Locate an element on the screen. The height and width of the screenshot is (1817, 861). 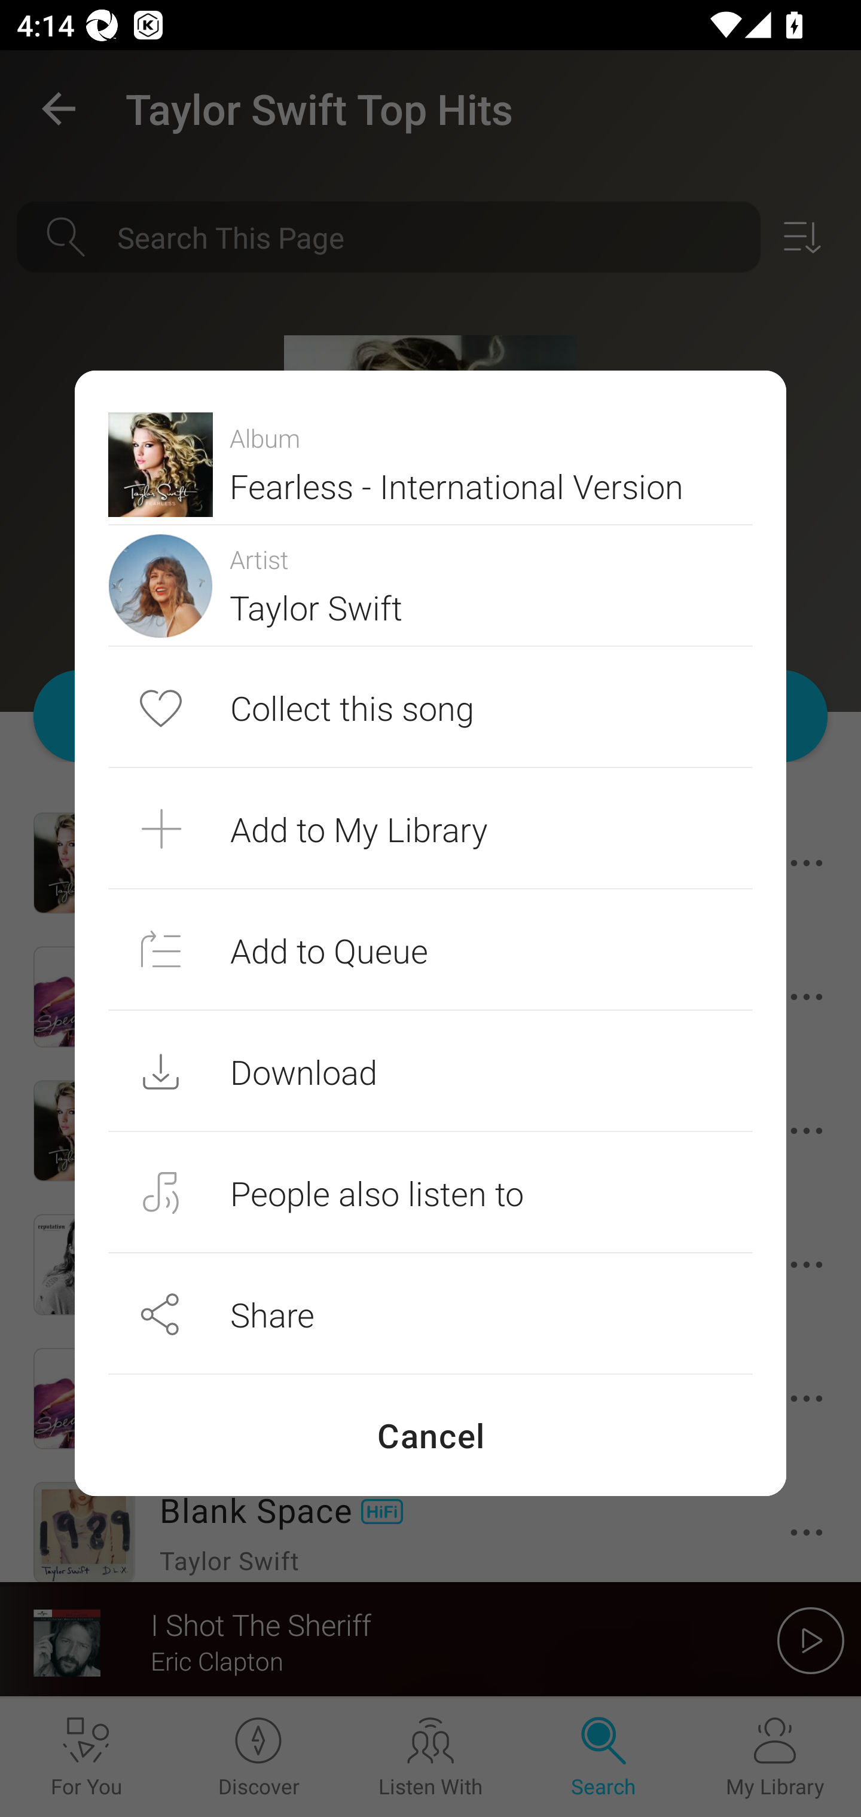
Add to My Library is located at coordinates (430, 828).